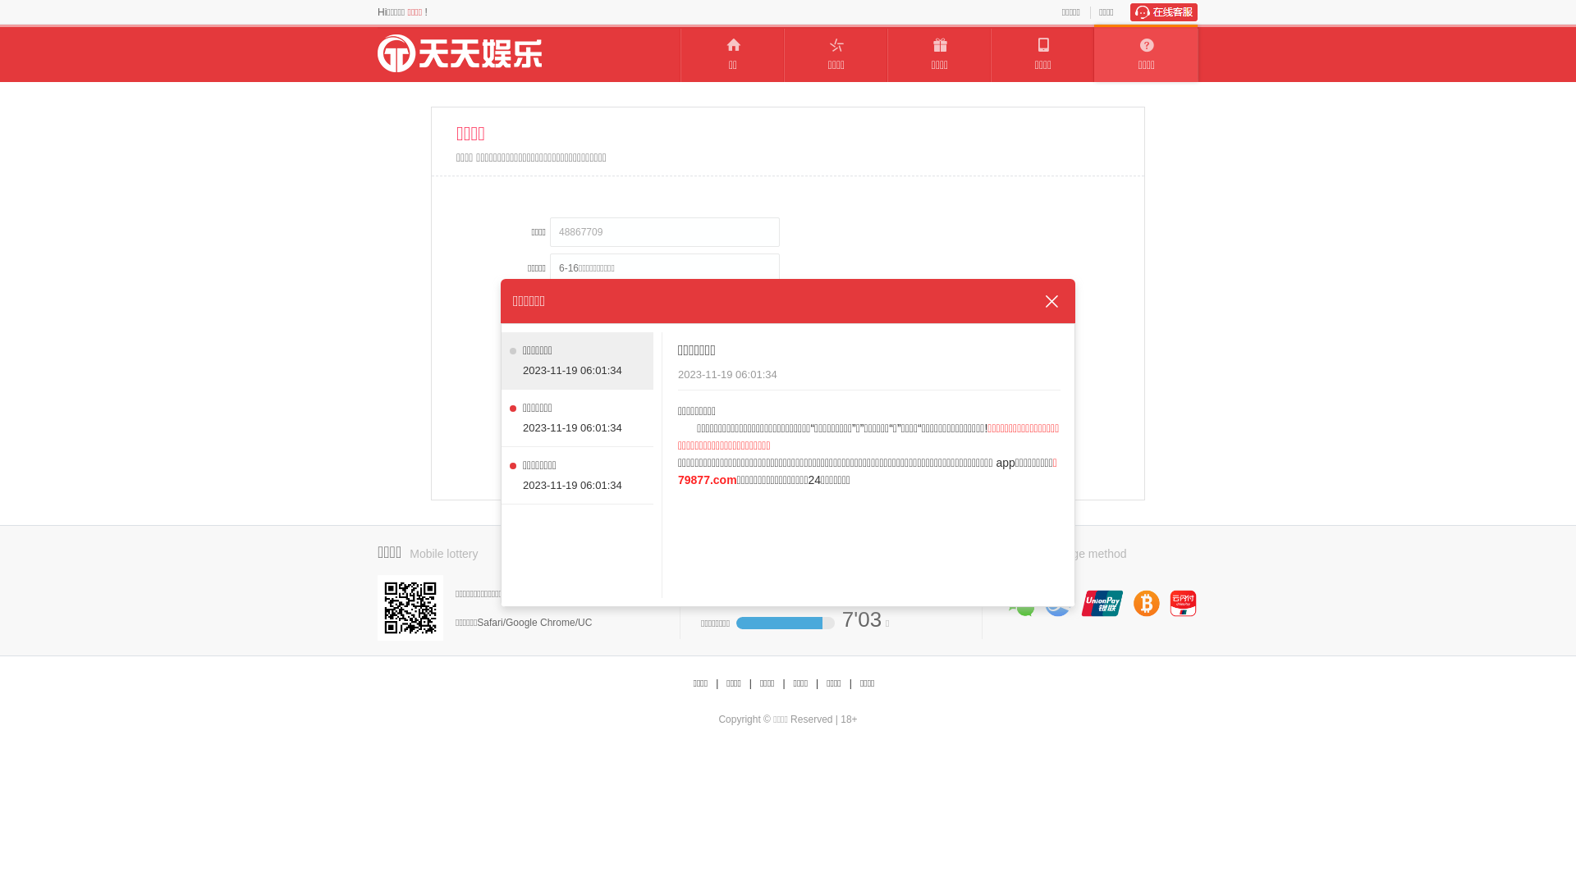 Image resolution: width=1576 pixels, height=886 pixels. I want to click on |, so click(783, 684).